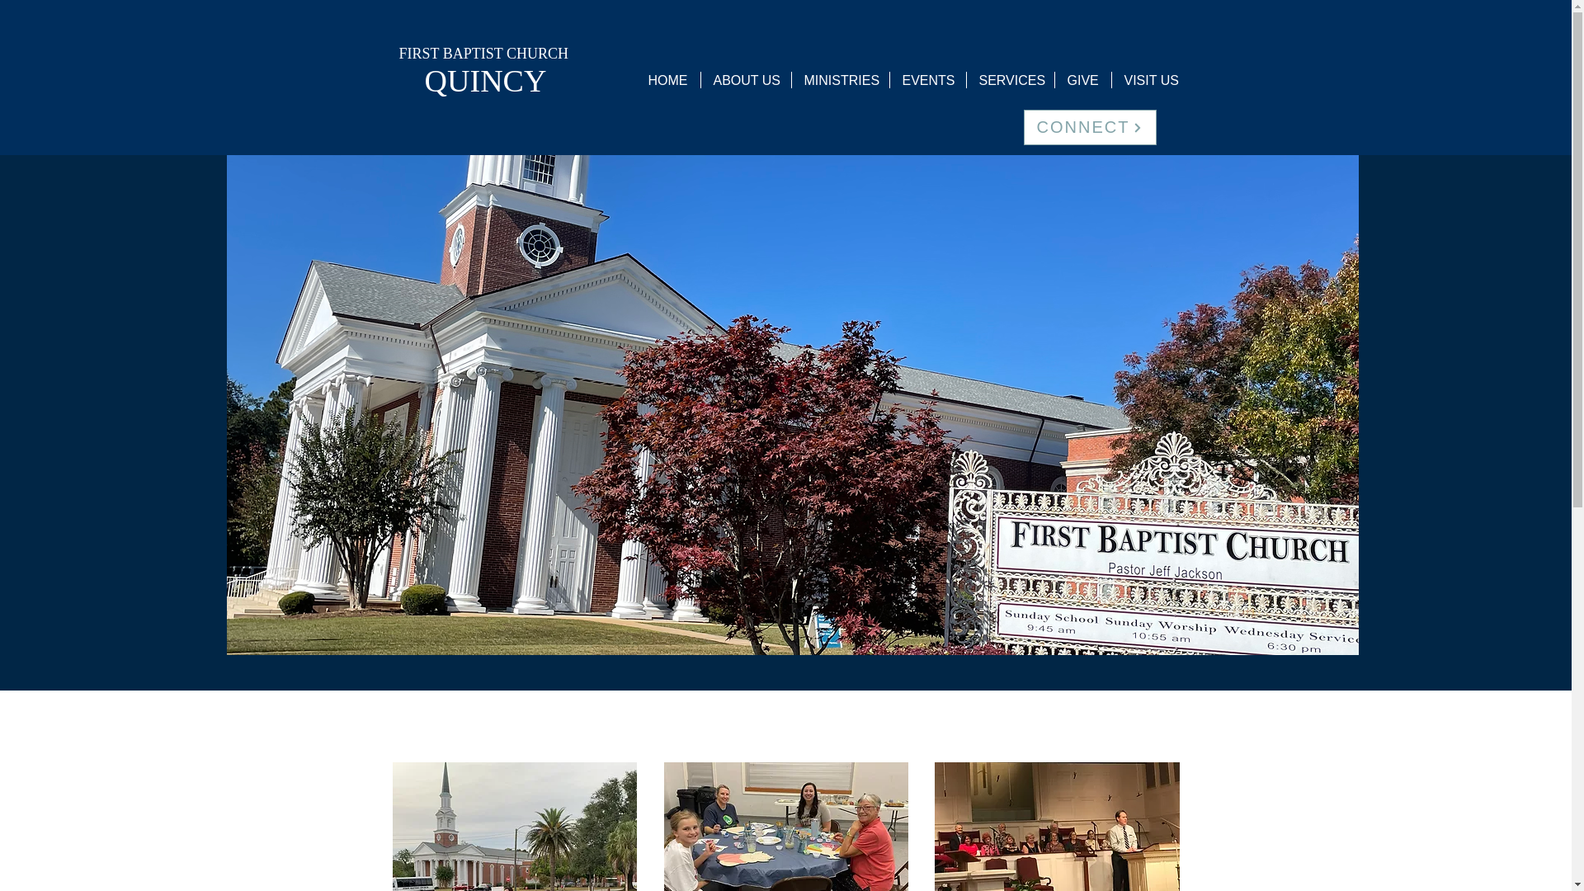  Describe the element at coordinates (1010, 79) in the screenshot. I see `SERVICES` at that location.